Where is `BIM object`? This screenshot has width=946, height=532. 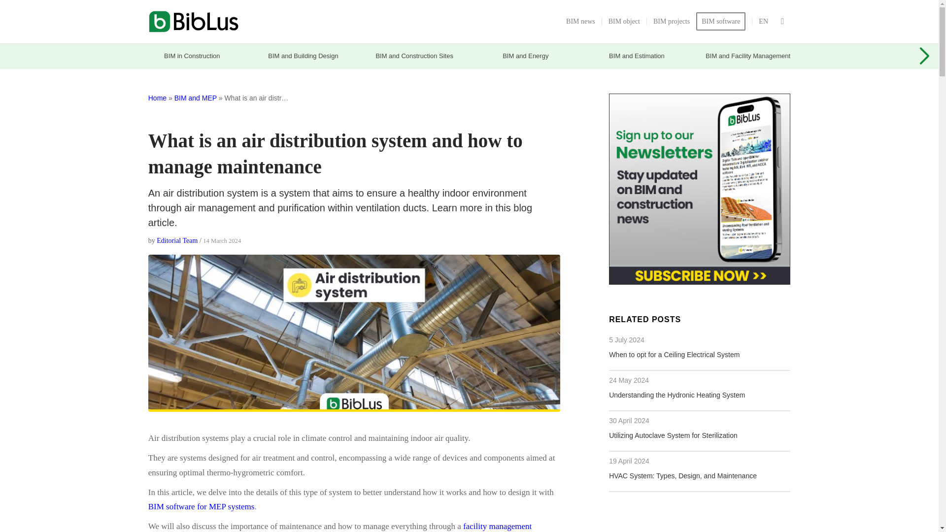
BIM object is located at coordinates (624, 22).